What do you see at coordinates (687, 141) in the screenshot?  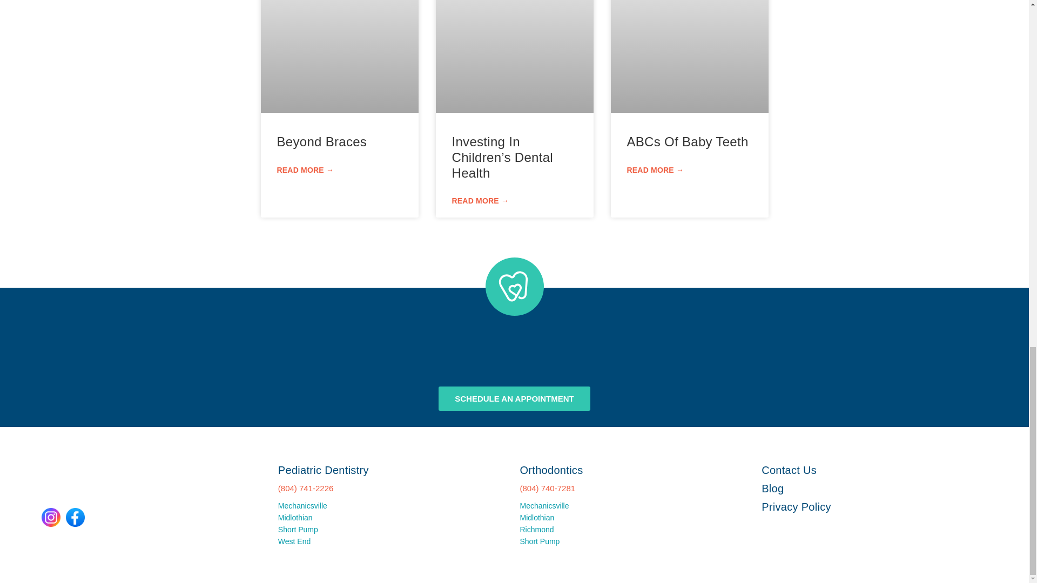 I see `ABCs Of Baby Teeth` at bounding box center [687, 141].